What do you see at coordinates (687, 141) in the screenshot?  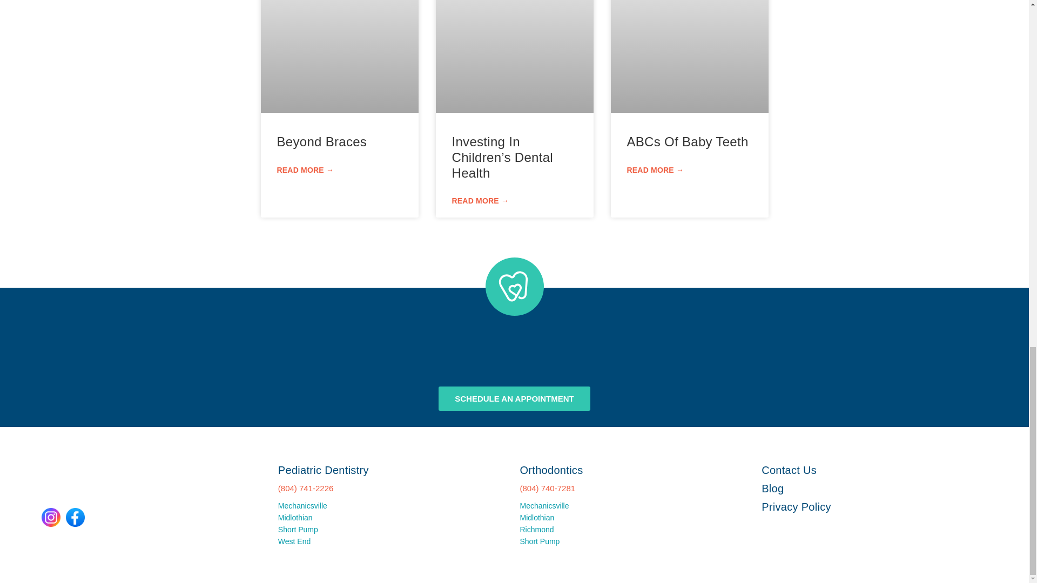 I see `ABCs Of Baby Teeth` at bounding box center [687, 141].